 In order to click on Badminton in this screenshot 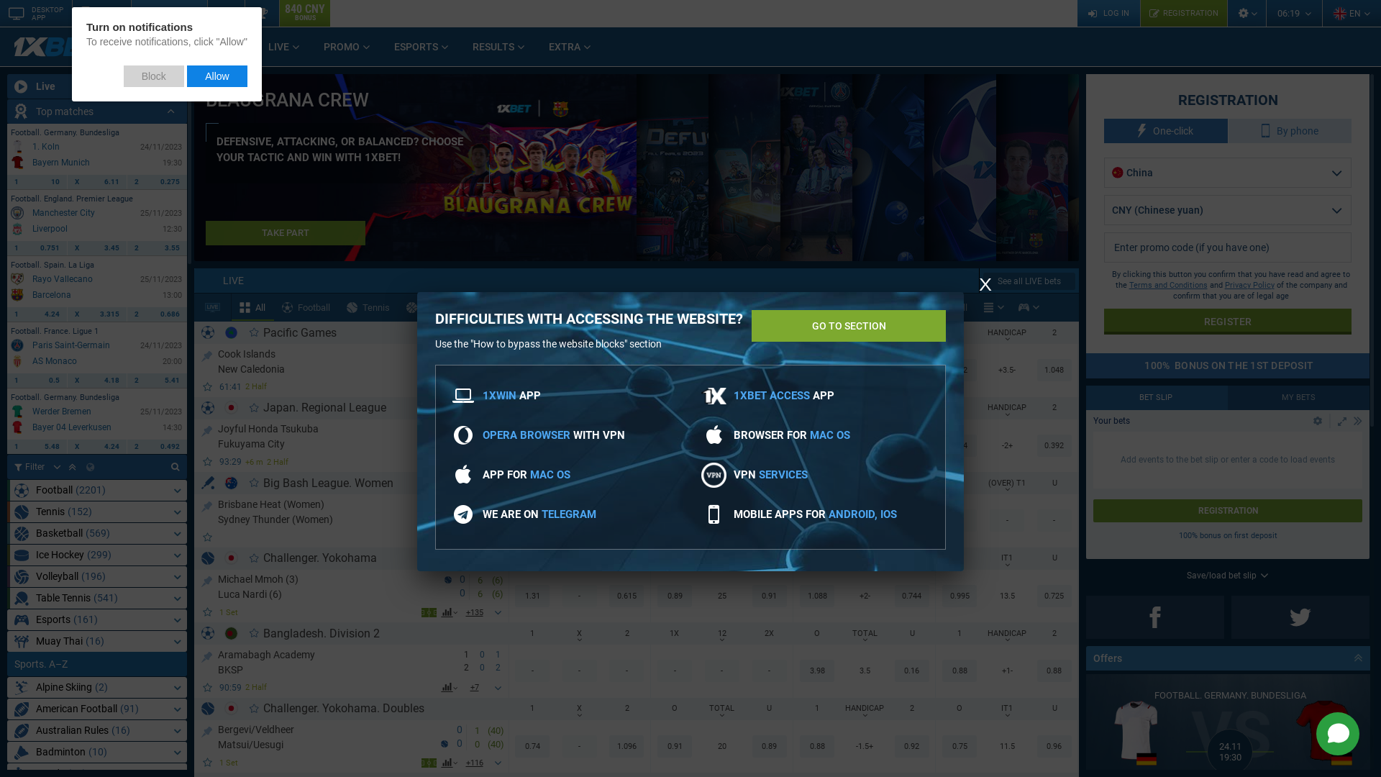, I will do `click(870, 307)`.